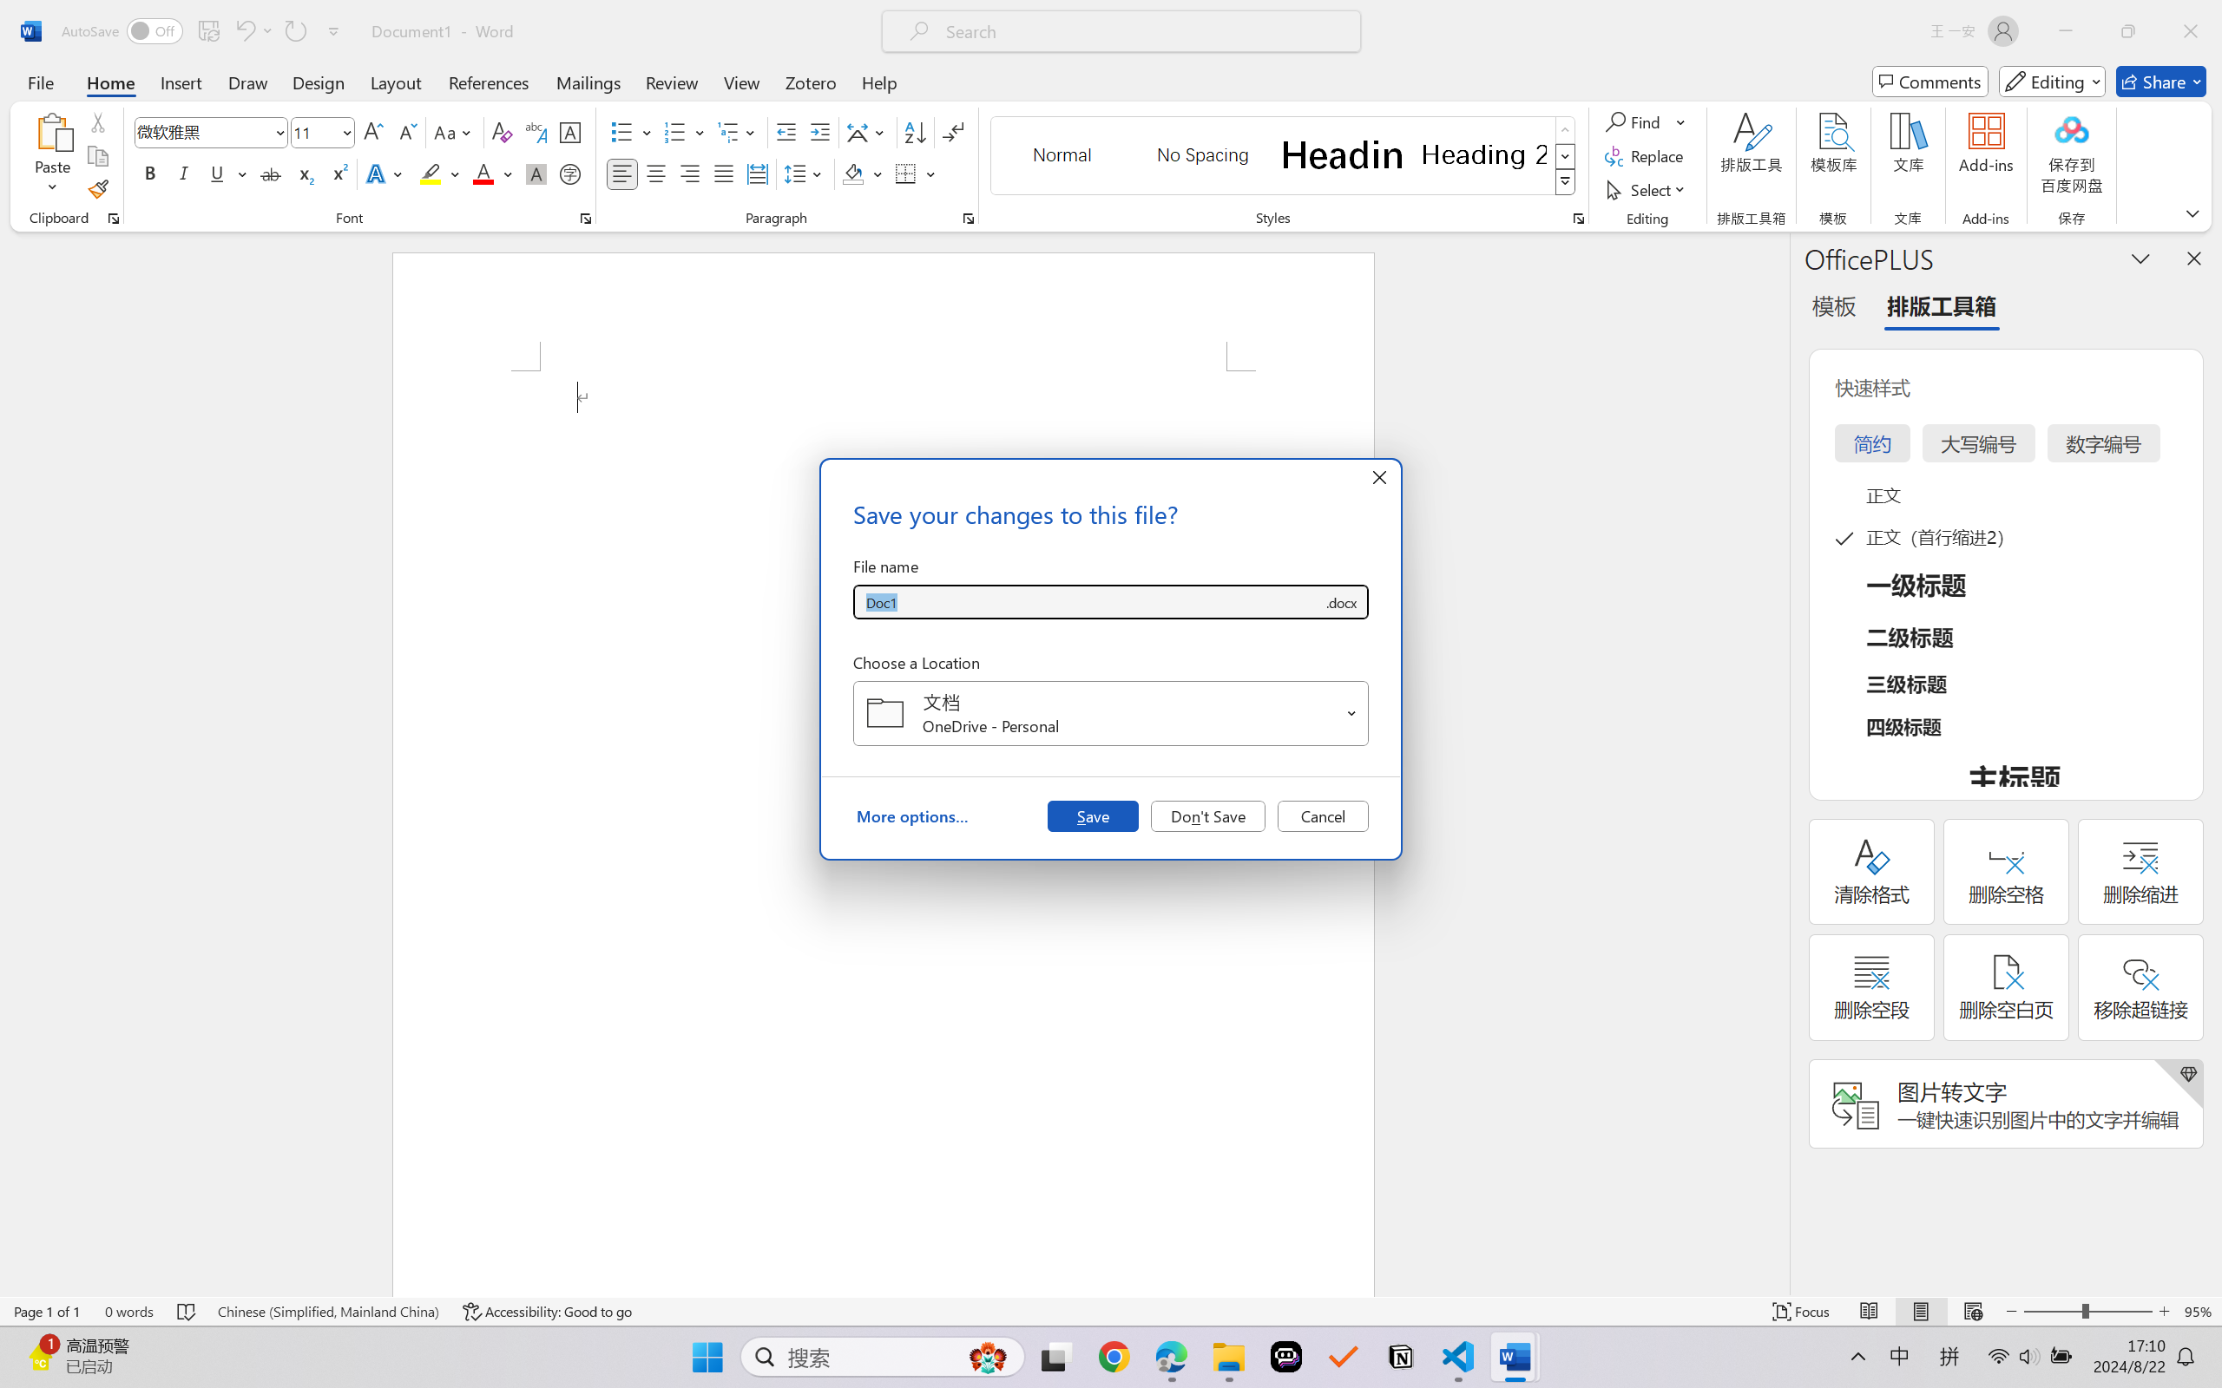  What do you see at coordinates (1111, 1311) in the screenshot?
I see `Class: MsoCommandBar` at bounding box center [1111, 1311].